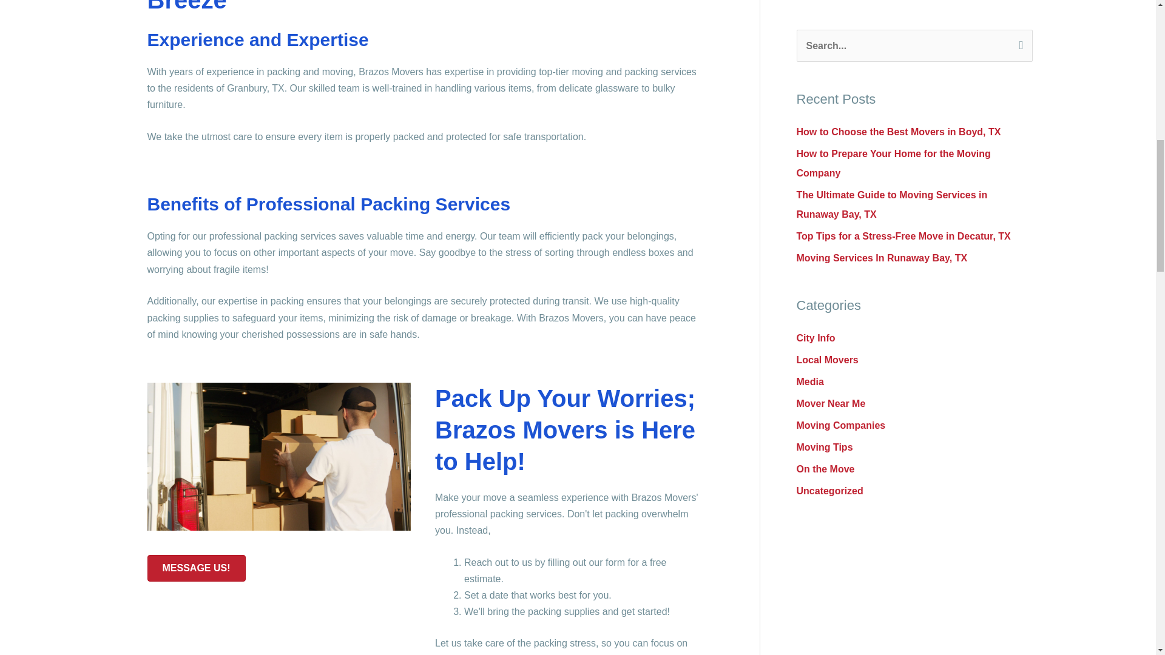 This screenshot has width=1165, height=655. What do you see at coordinates (1018, 42) in the screenshot?
I see `Search` at bounding box center [1018, 42].